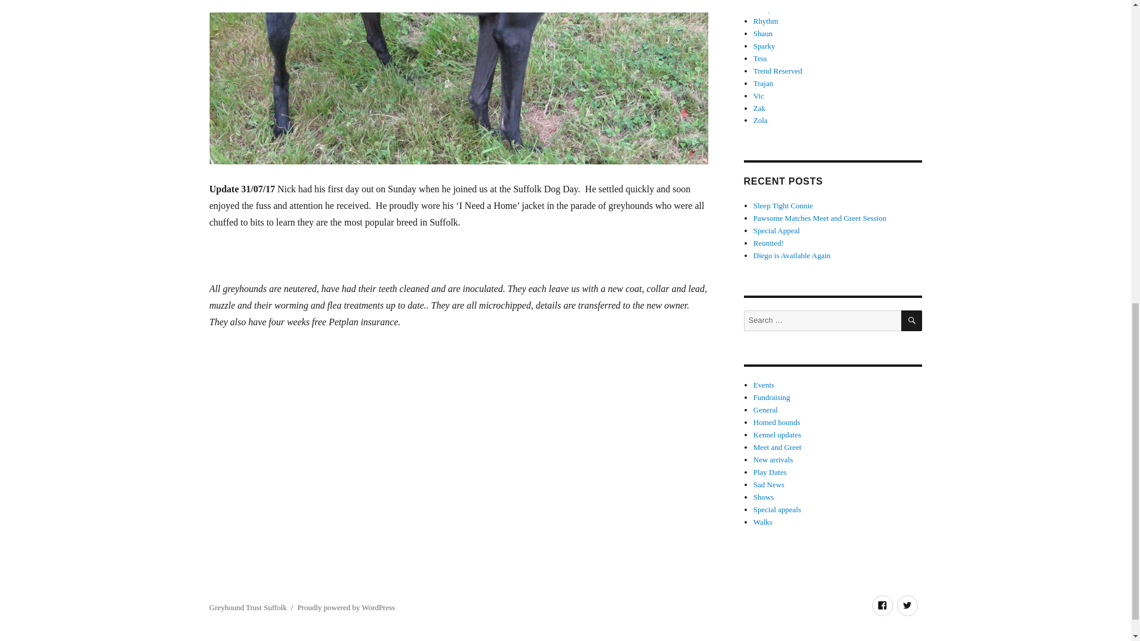 This screenshot has height=641, width=1140. I want to click on Tess, so click(760, 58).